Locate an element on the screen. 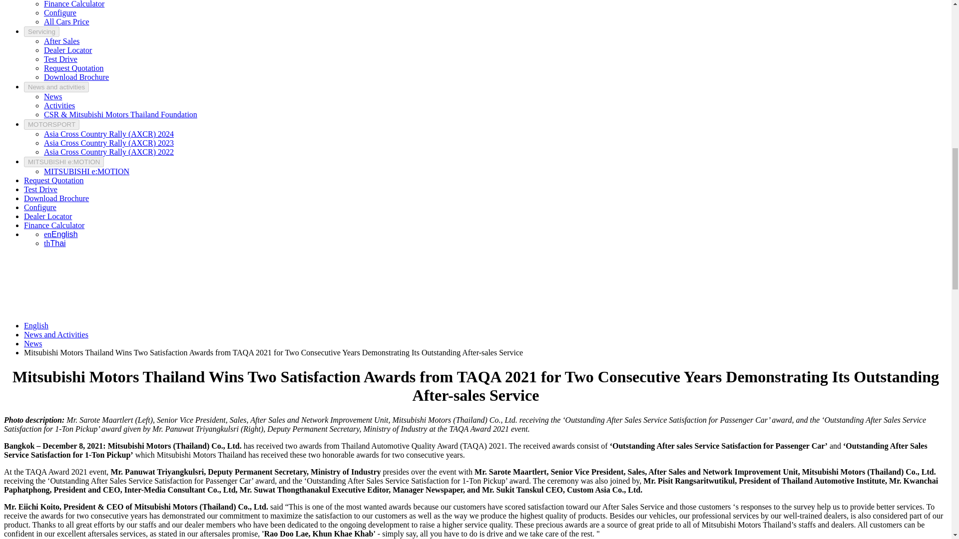  Configure is located at coordinates (60, 12).